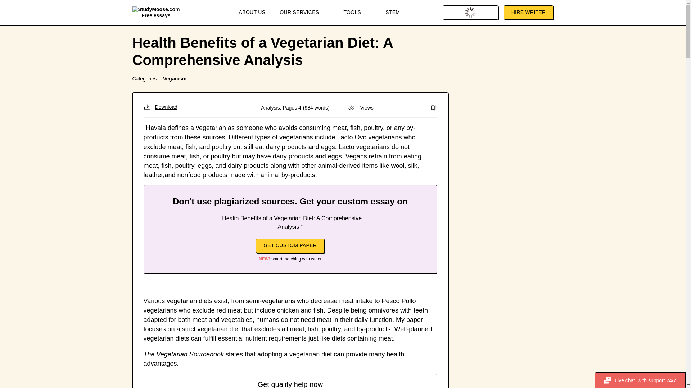  What do you see at coordinates (175, 78) in the screenshot?
I see `Veganism` at bounding box center [175, 78].